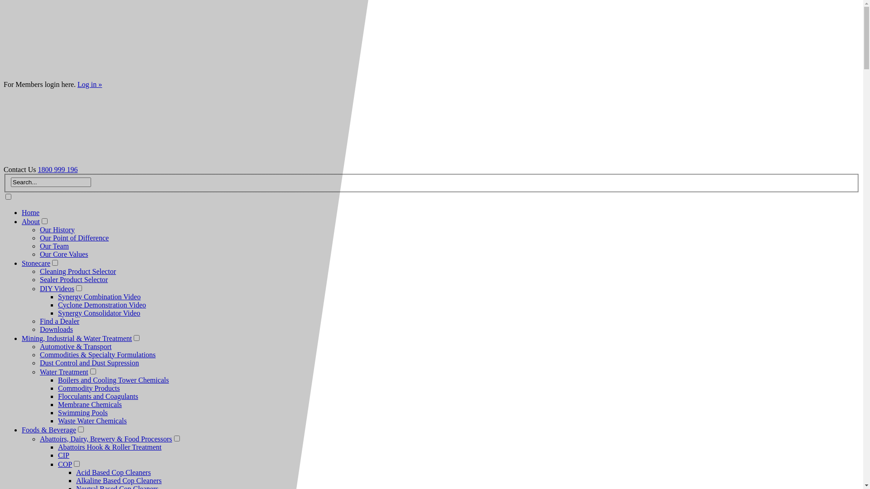  Describe the element at coordinates (113, 473) in the screenshot. I see `Acid Based Cop Cleaners` at that location.